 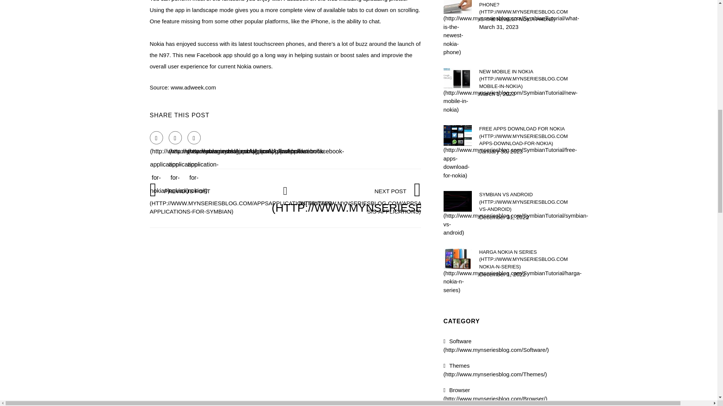 What do you see at coordinates (175, 138) in the screenshot?
I see `Twitter` at bounding box center [175, 138].